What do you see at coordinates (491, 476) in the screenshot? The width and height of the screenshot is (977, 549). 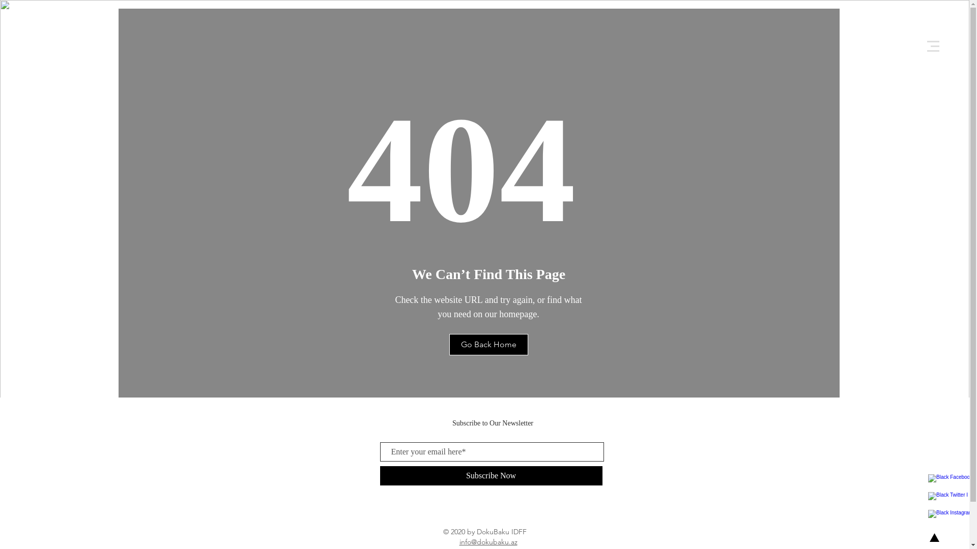 I see `Subscribe Now` at bounding box center [491, 476].